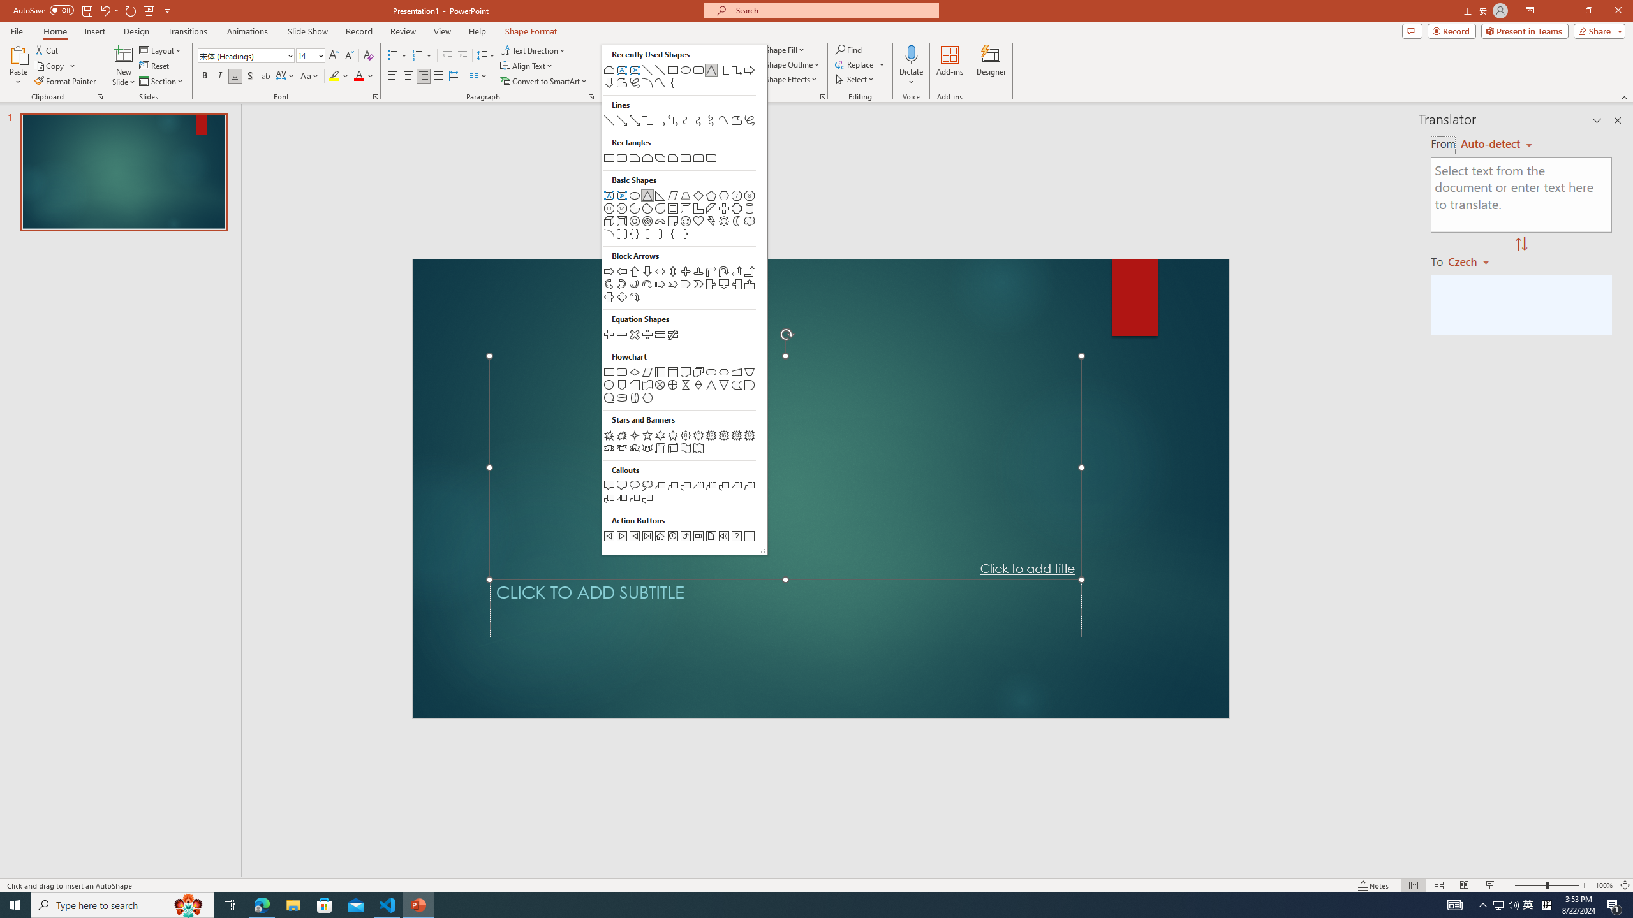 The width and height of the screenshot is (1633, 918). What do you see at coordinates (161, 50) in the screenshot?
I see `Layout` at bounding box center [161, 50].